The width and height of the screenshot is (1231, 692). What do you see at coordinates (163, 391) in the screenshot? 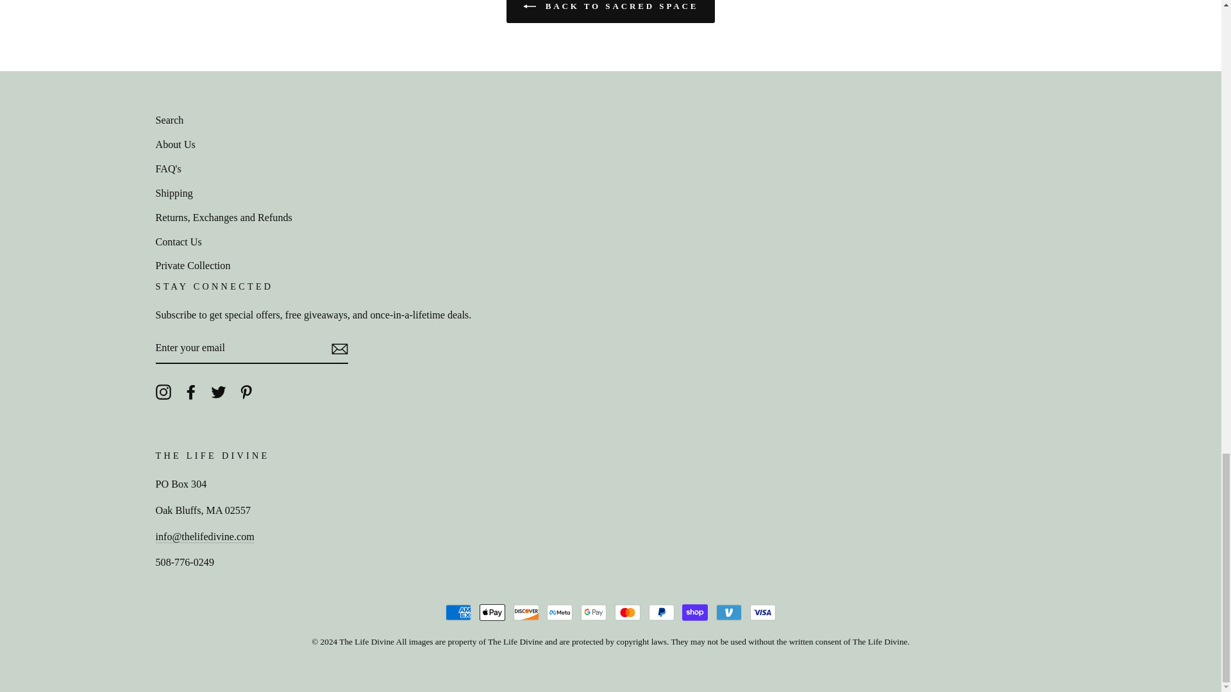
I see `The Life Divine on Instagram` at bounding box center [163, 391].